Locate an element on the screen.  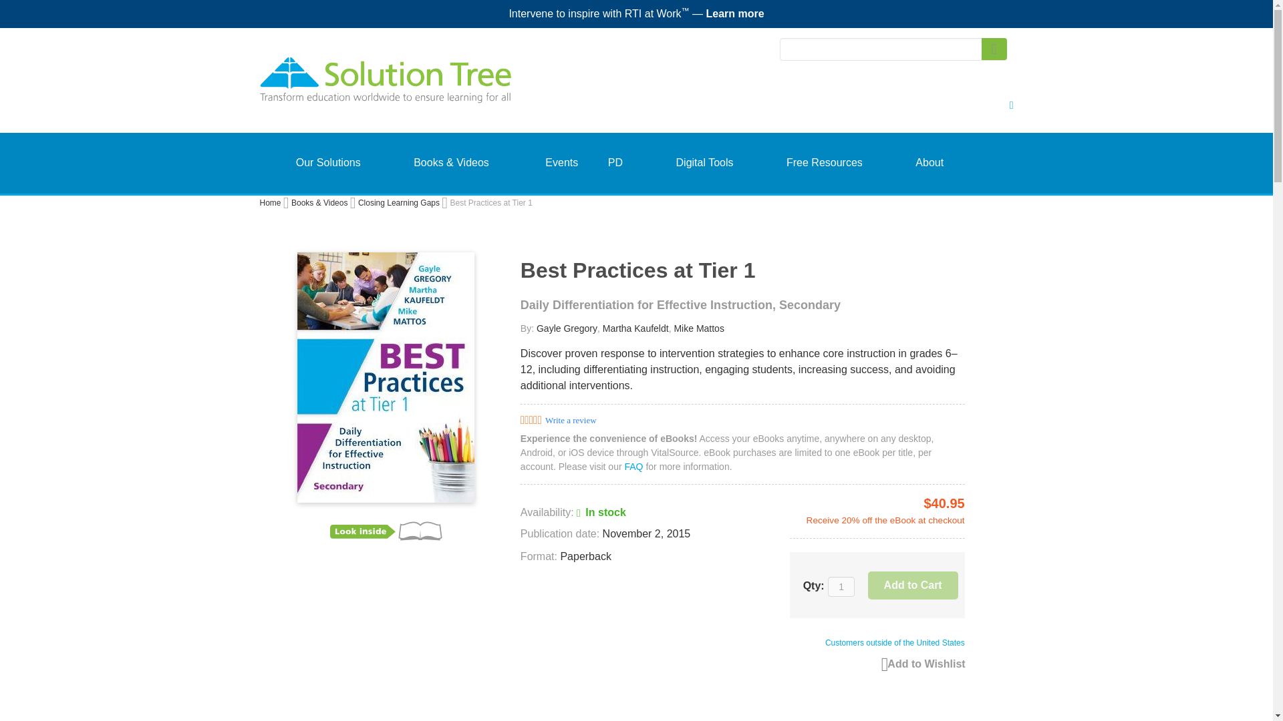
Search is located at coordinates (993, 49).